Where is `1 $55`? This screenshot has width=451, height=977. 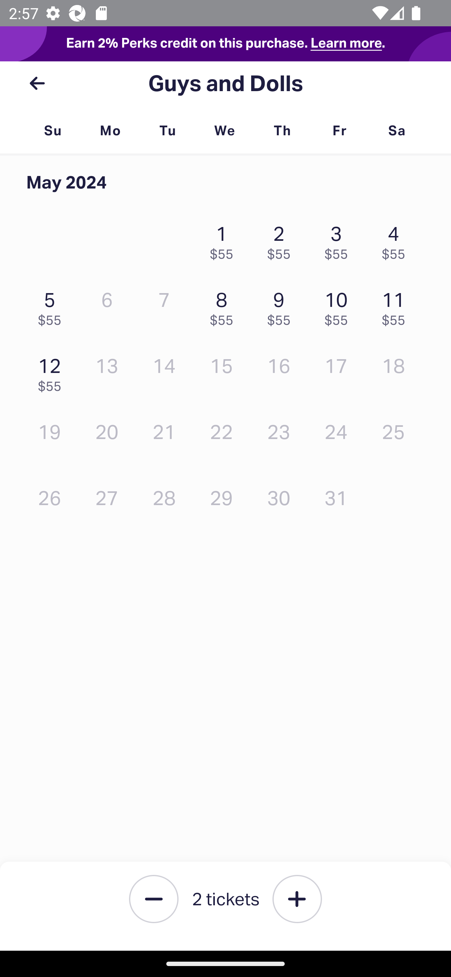 1 $55 is located at coordinates (225, 240).